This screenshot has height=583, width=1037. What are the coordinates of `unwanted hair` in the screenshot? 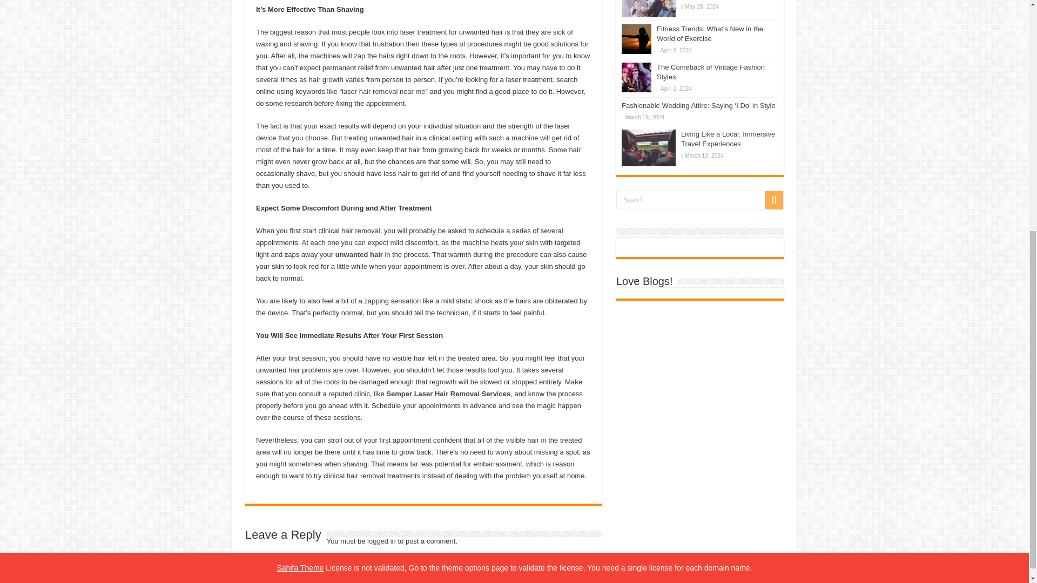 It's located at (359, 255).